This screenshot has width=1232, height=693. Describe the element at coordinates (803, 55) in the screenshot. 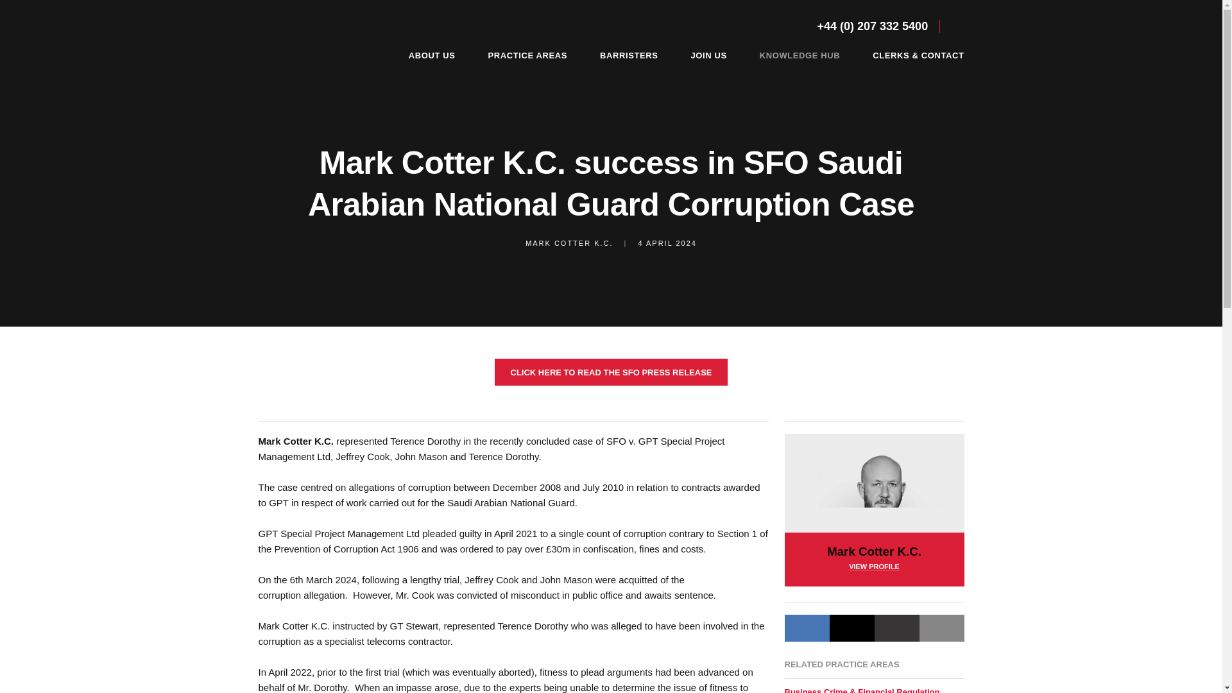

I see `KNOWLEDGE HUB` at that location.